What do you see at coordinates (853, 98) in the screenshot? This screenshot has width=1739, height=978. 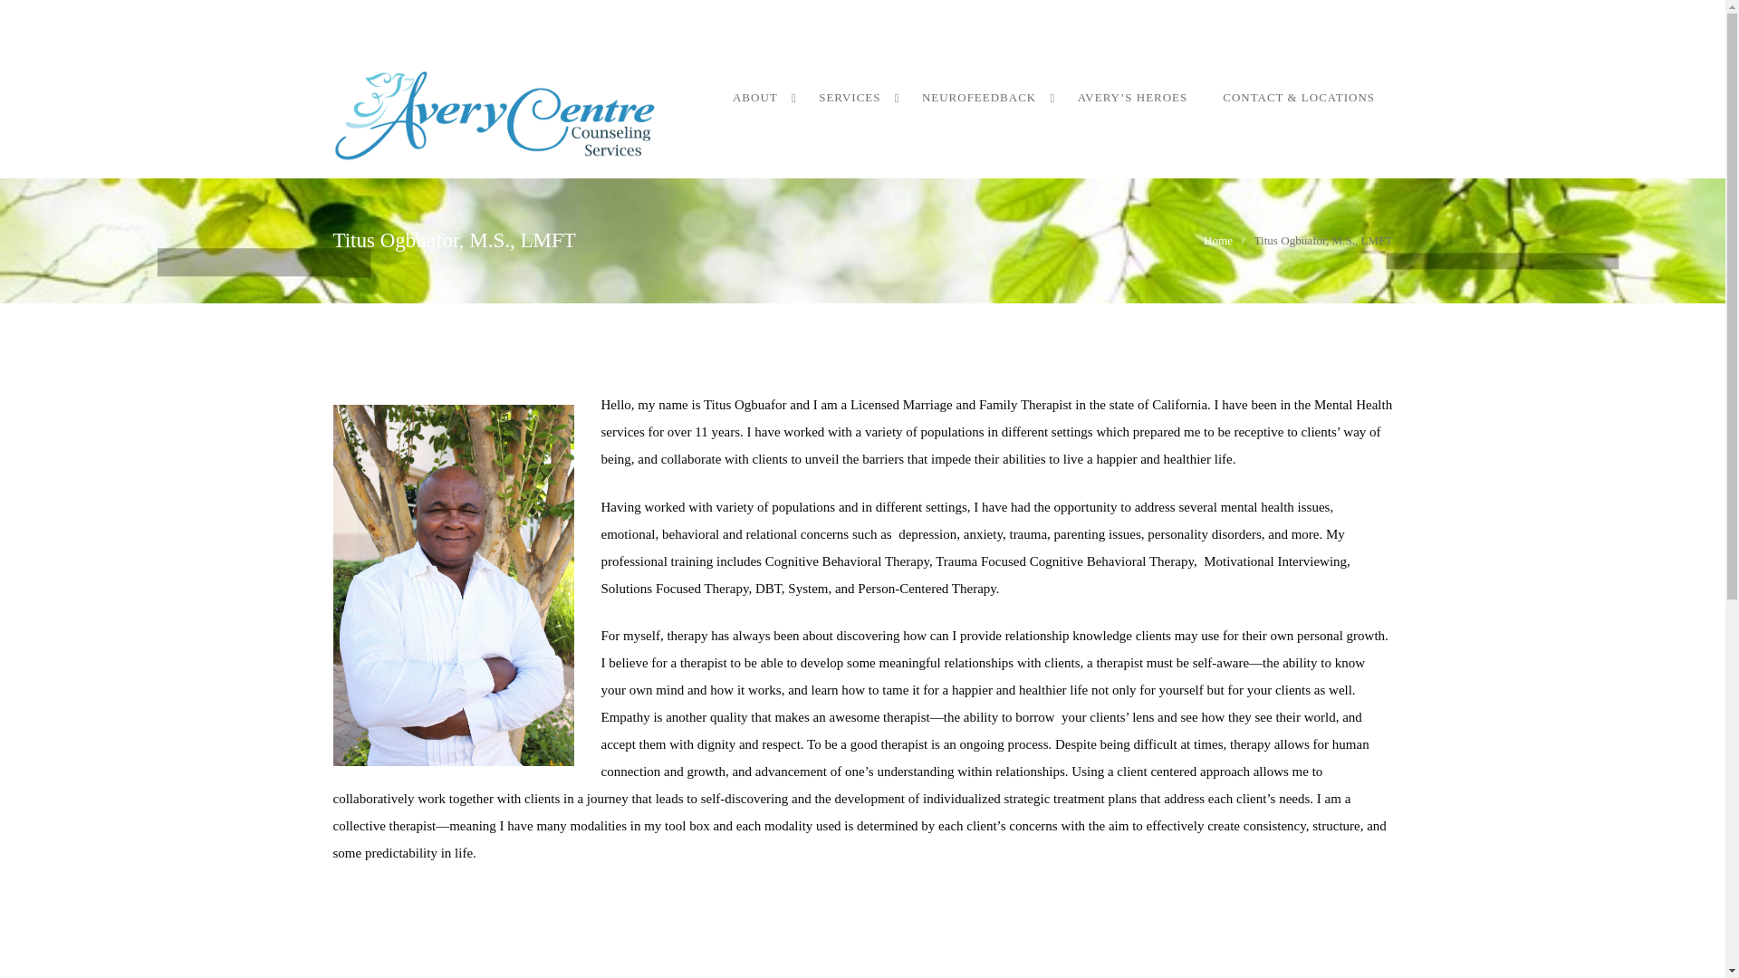 I see `SERVICES` at bounding box center [853, 98].